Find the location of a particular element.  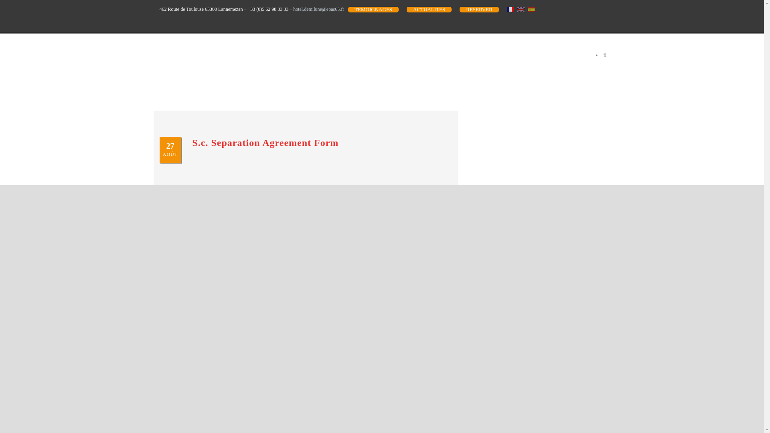

ACTUALITES is located at coordinates (429, 10).